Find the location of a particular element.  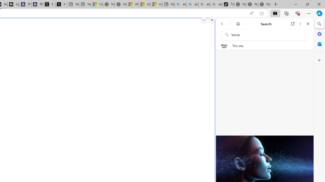

Wildlife - MSN is located at coordinates (133, 5).